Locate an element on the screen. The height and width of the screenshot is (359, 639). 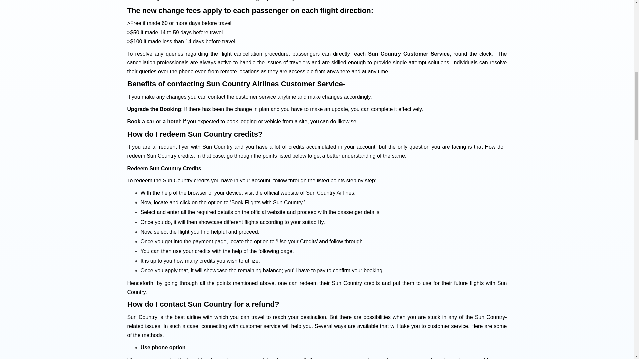
Sun Country Customer Service is located at coordinates (409, 54).